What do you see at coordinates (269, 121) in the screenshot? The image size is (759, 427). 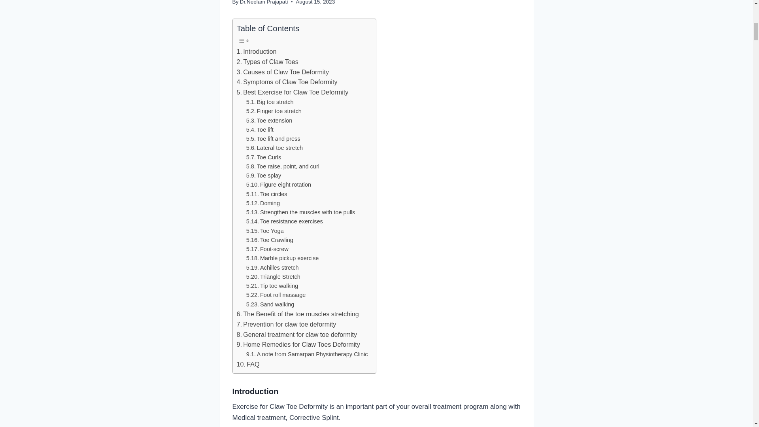 I see `Toe extension` at bounding box center [269, 121].